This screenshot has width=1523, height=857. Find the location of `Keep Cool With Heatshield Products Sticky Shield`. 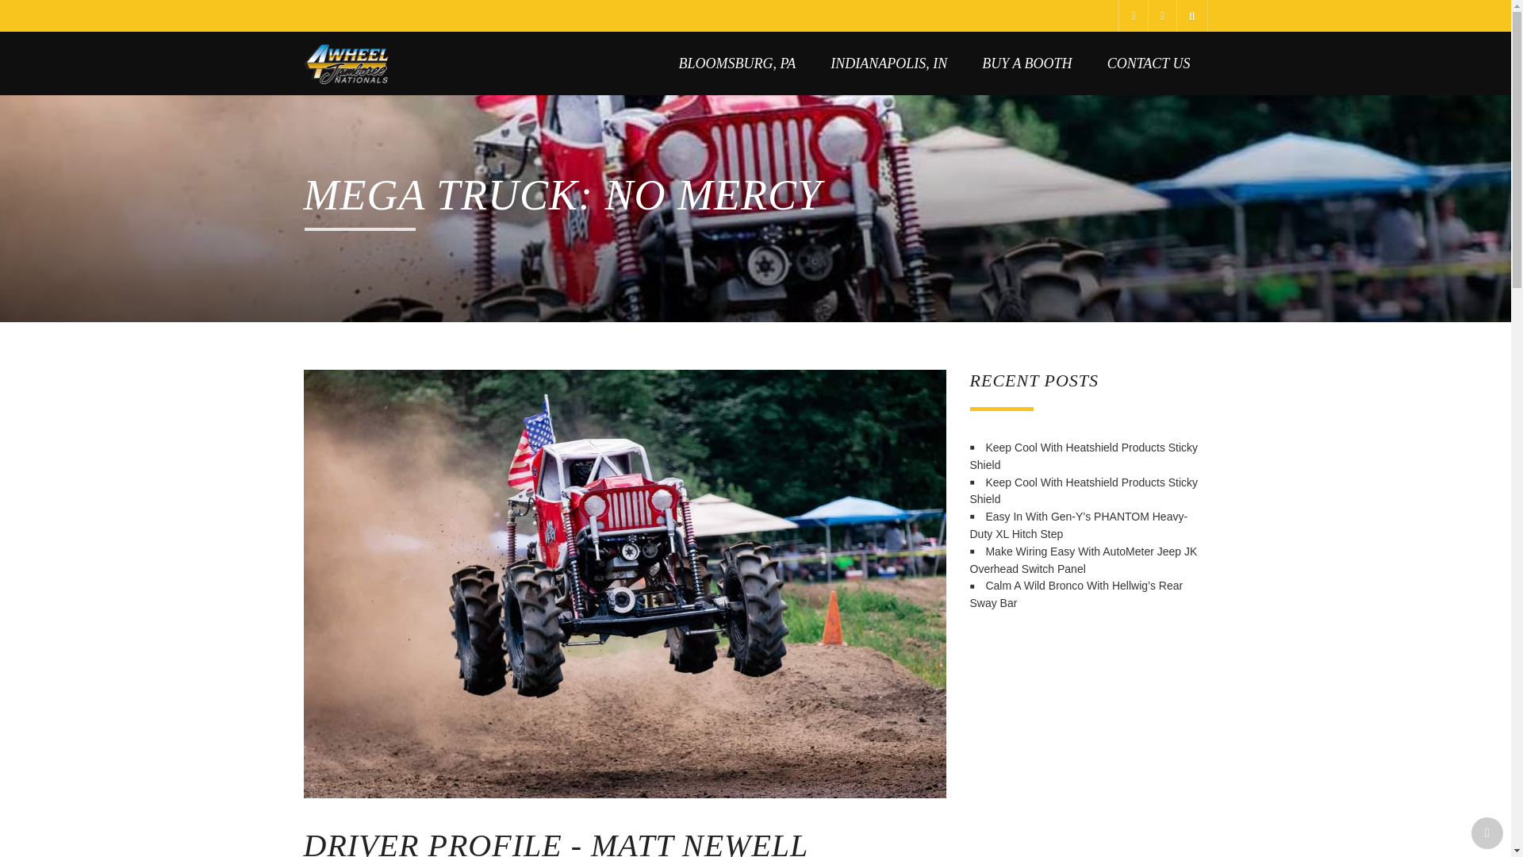

Keep Cool With Heatshield Products Sticky Shield is located at coordinates (1083, 490).